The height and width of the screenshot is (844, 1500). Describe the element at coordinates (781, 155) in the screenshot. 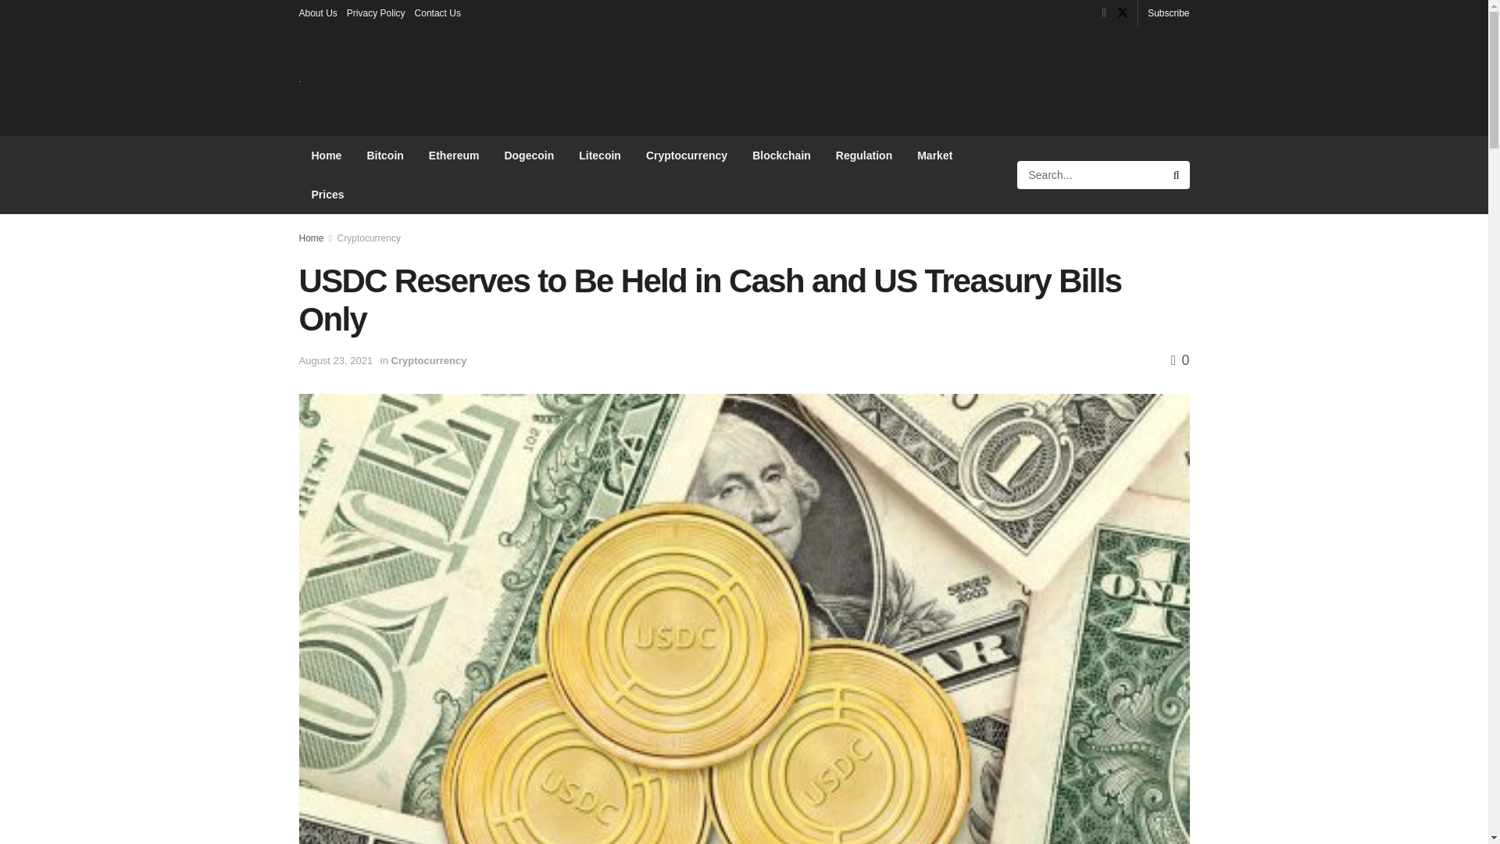

I see `Blockchain` at that location.